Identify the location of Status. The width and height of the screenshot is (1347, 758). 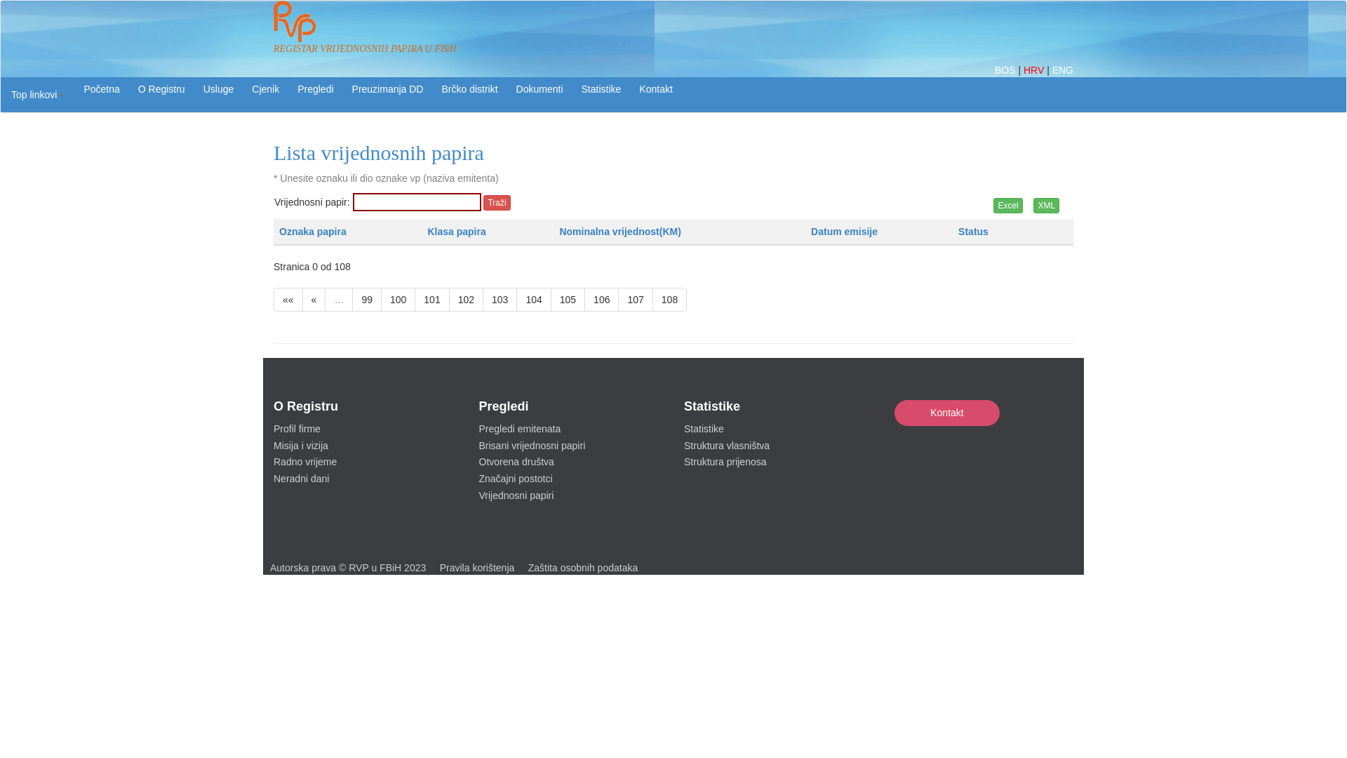
(974, 232).